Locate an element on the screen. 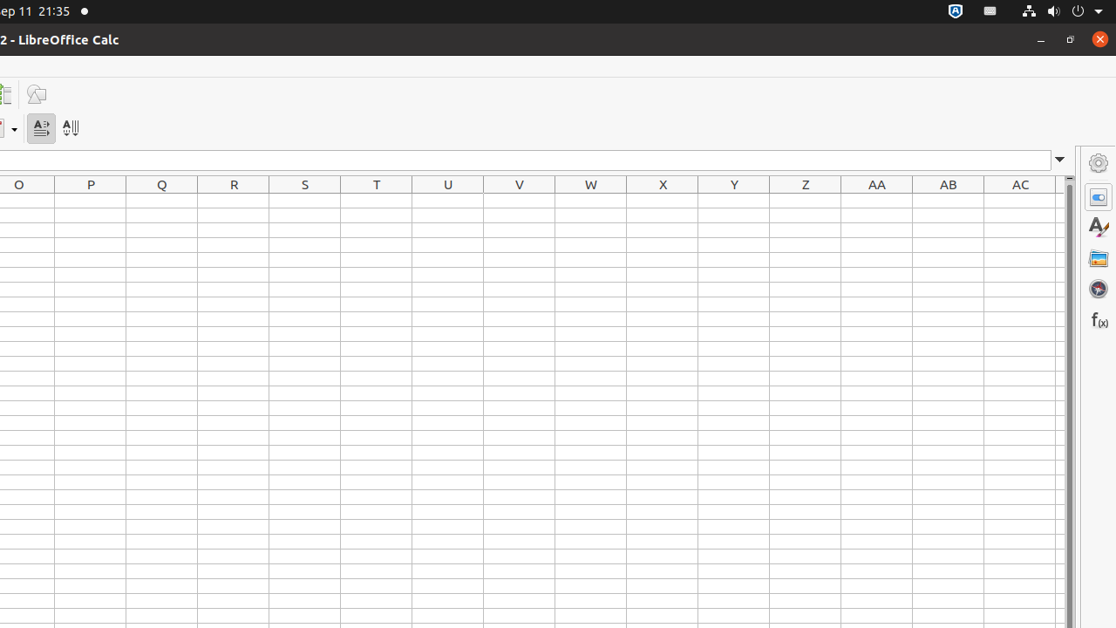 The width and height of the screenshot is (1116, 628). Text direction from top to bottom is located at coordinates (70, 129).